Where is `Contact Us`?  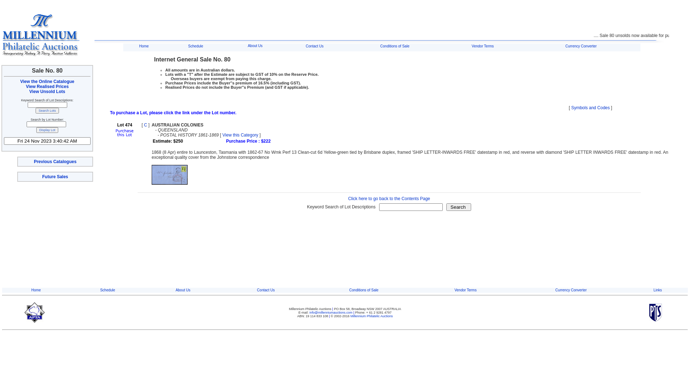 Contact Us is located at coordinates (266, 290).